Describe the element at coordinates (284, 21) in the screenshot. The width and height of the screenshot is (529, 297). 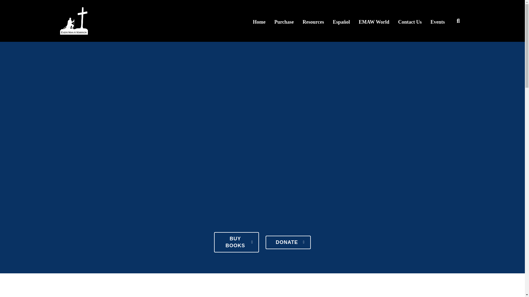
I see `Purchase` at that location.